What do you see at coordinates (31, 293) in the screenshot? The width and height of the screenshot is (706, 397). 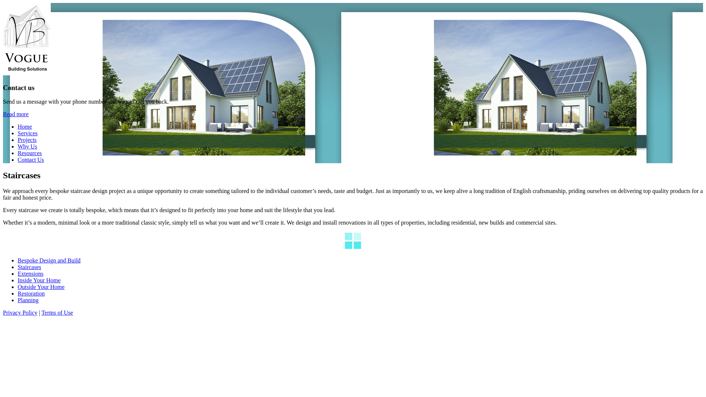 I see `Restoration` at bounding box center [31, 293].